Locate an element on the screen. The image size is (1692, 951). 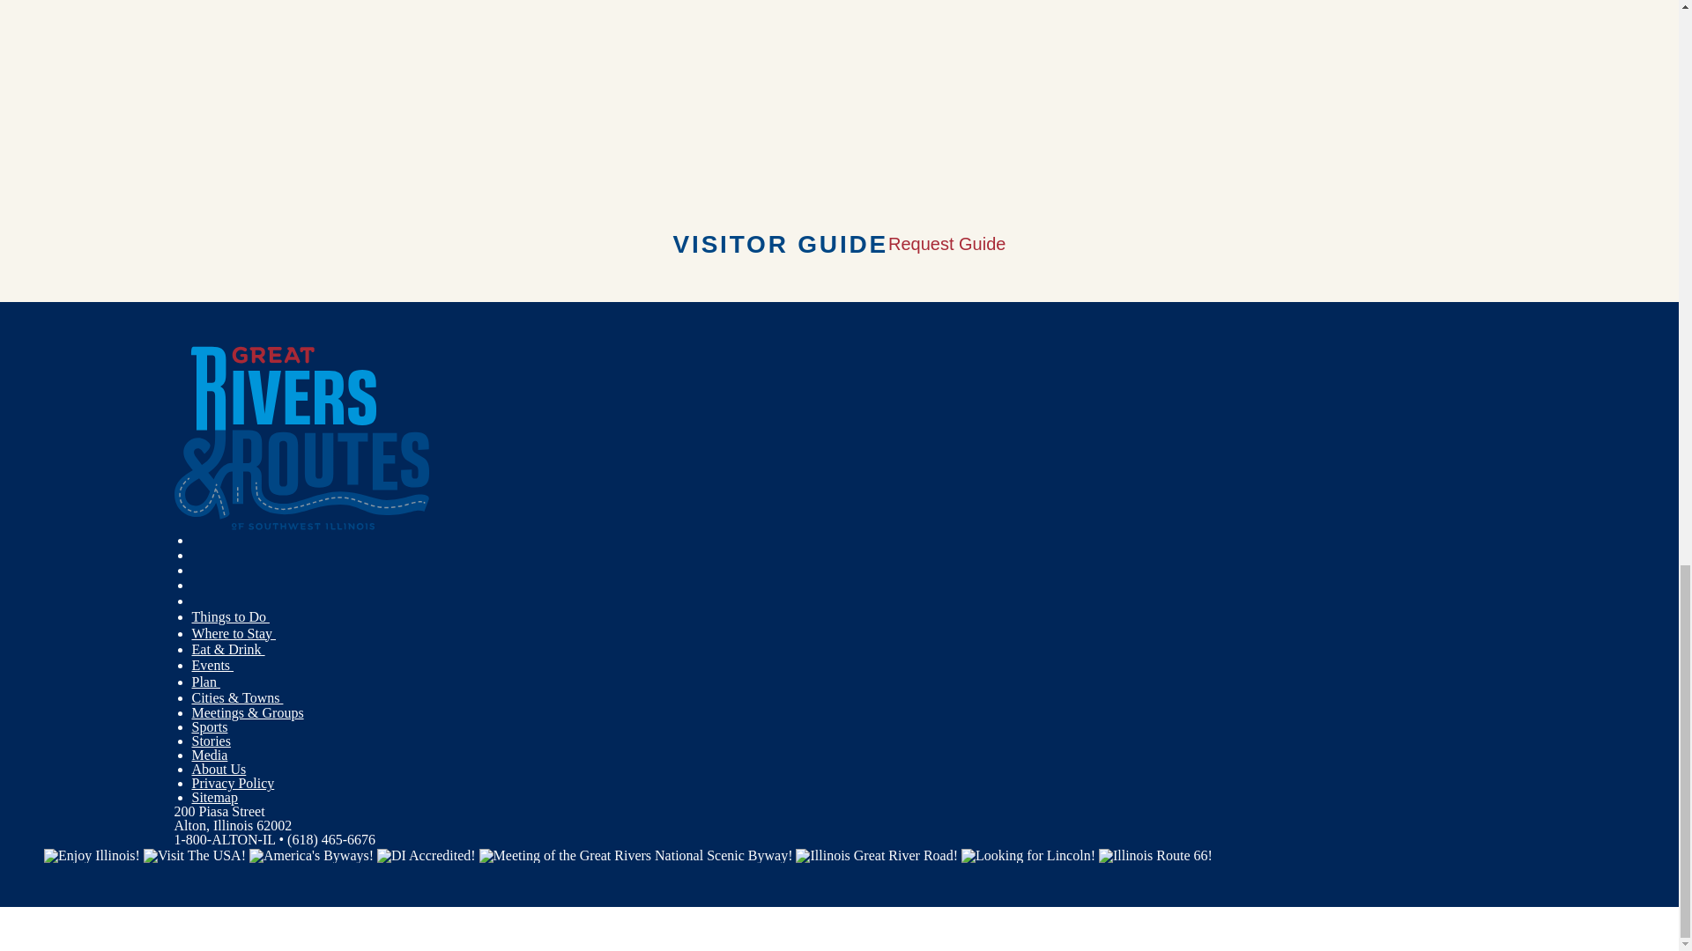
Illinois Great River Road! is located at coordinates (876, 854).